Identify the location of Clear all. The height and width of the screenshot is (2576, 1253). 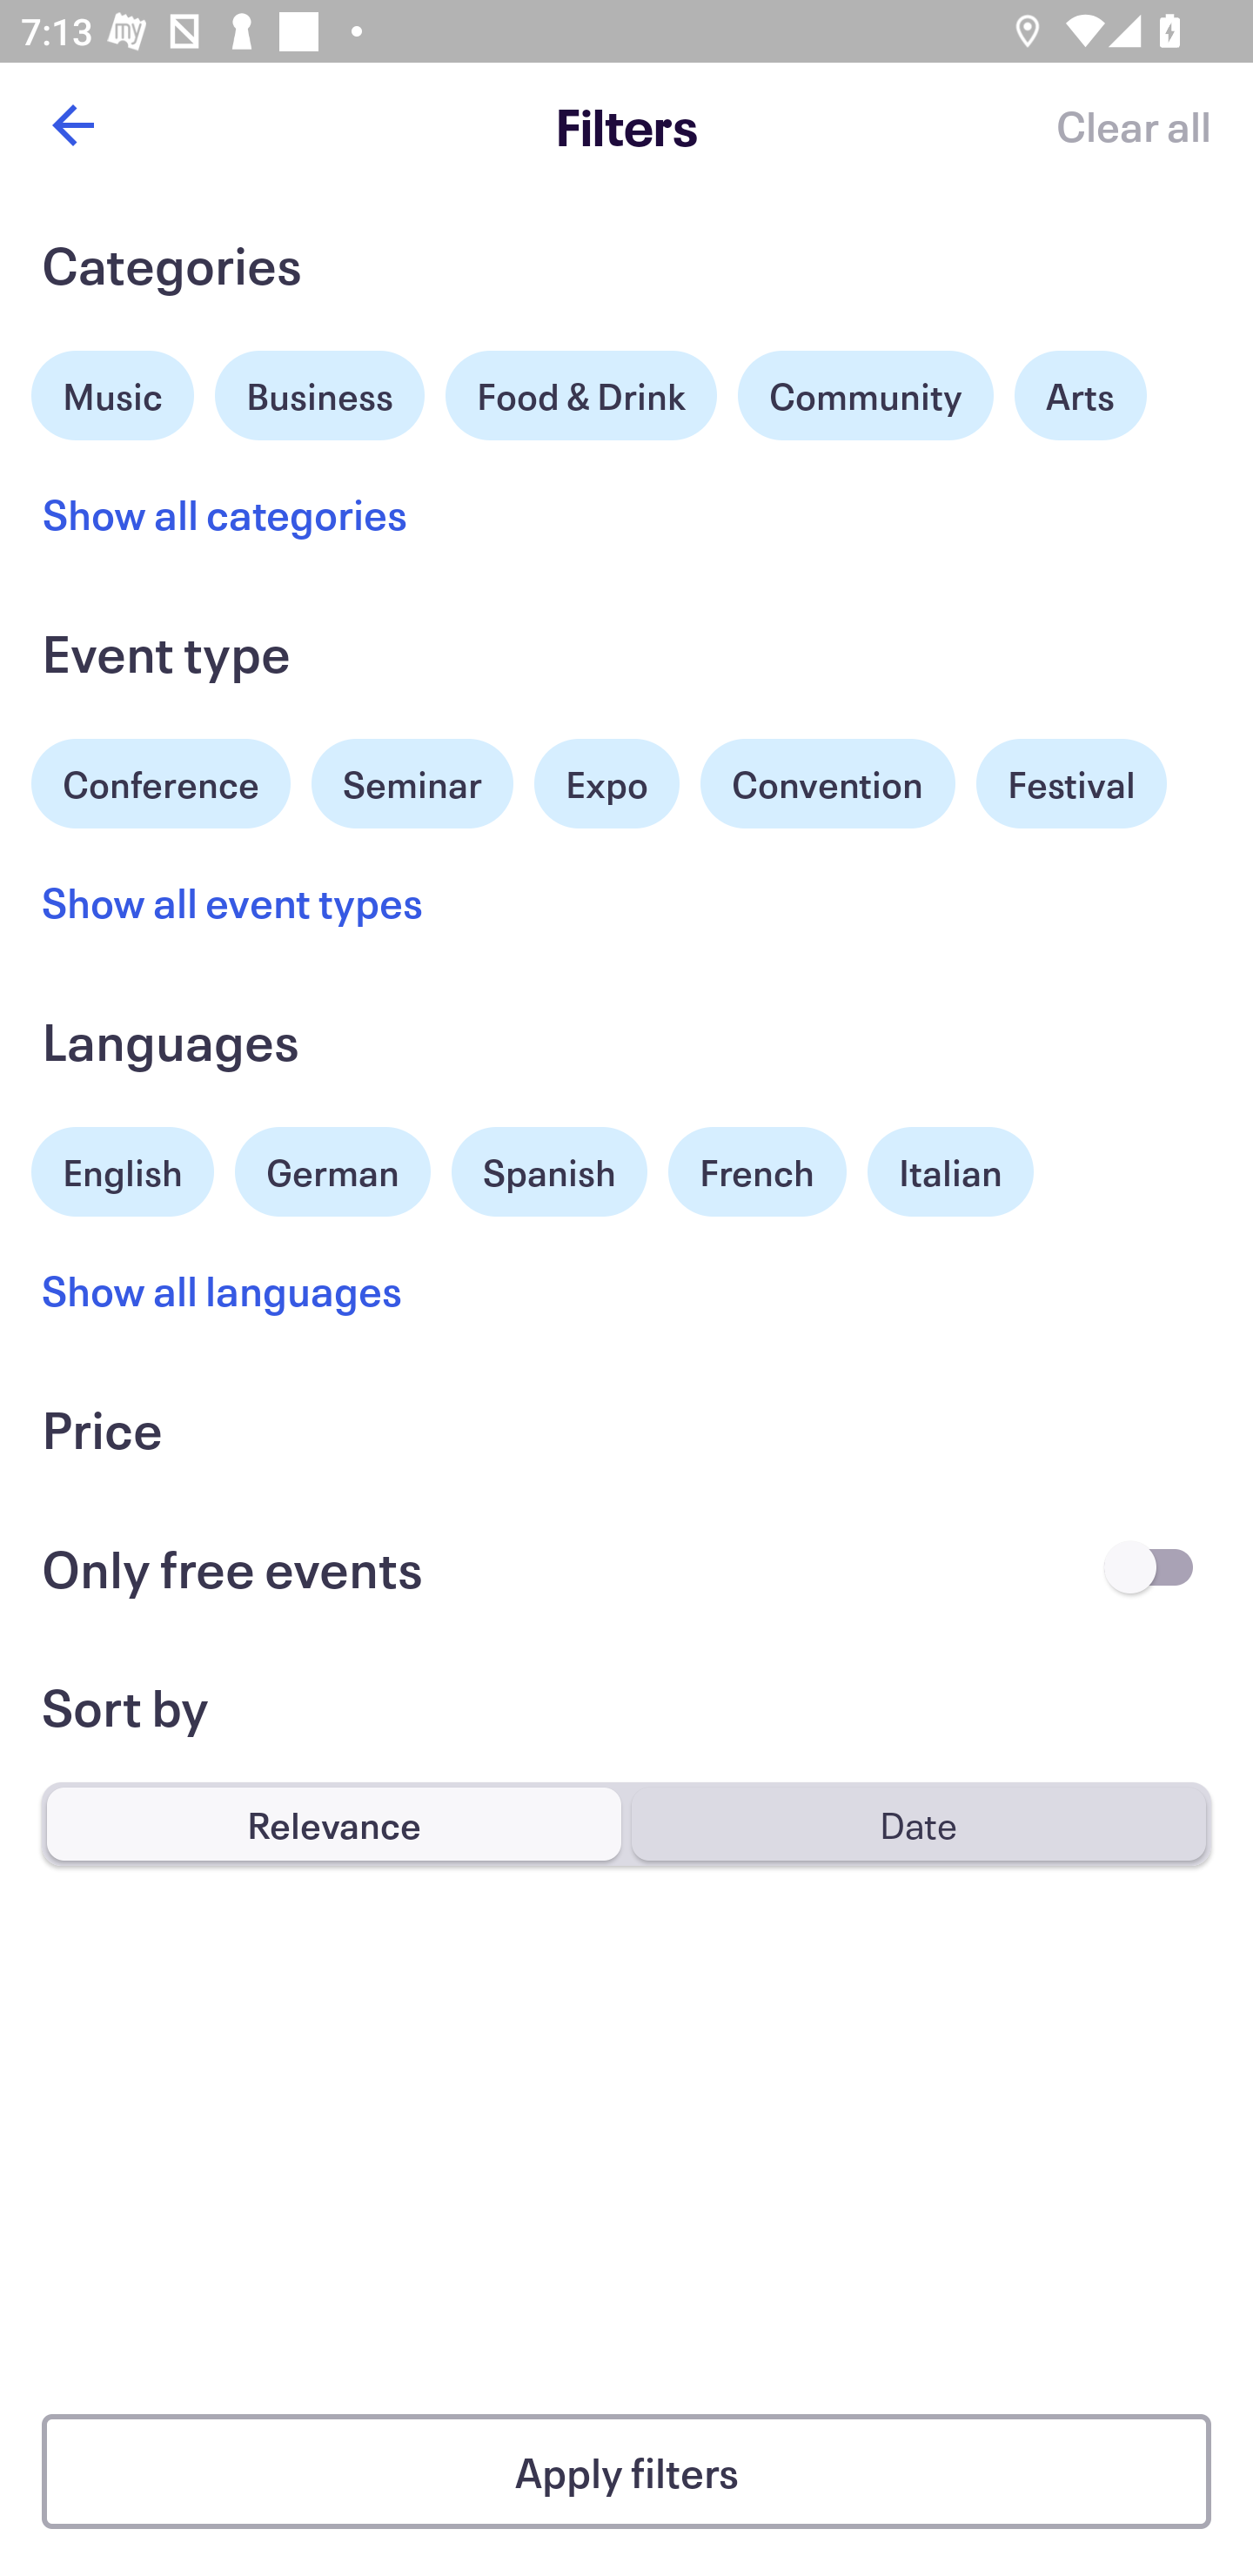
(1133, 125).